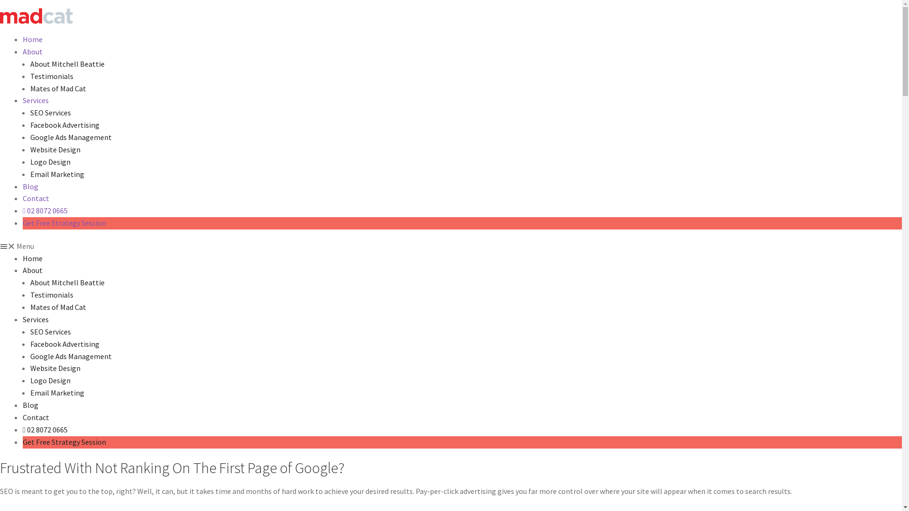  Describe the element at coordinates (57, 393) in the screenshot. I see `Email Marketing` at that location.